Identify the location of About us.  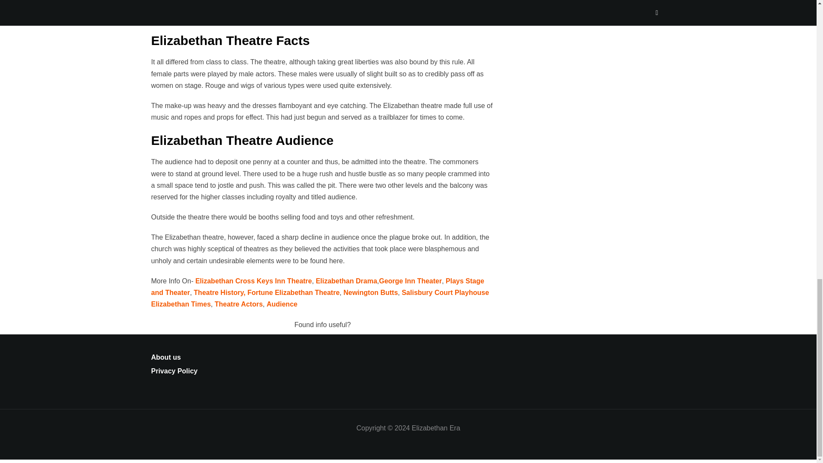
(165, 358).